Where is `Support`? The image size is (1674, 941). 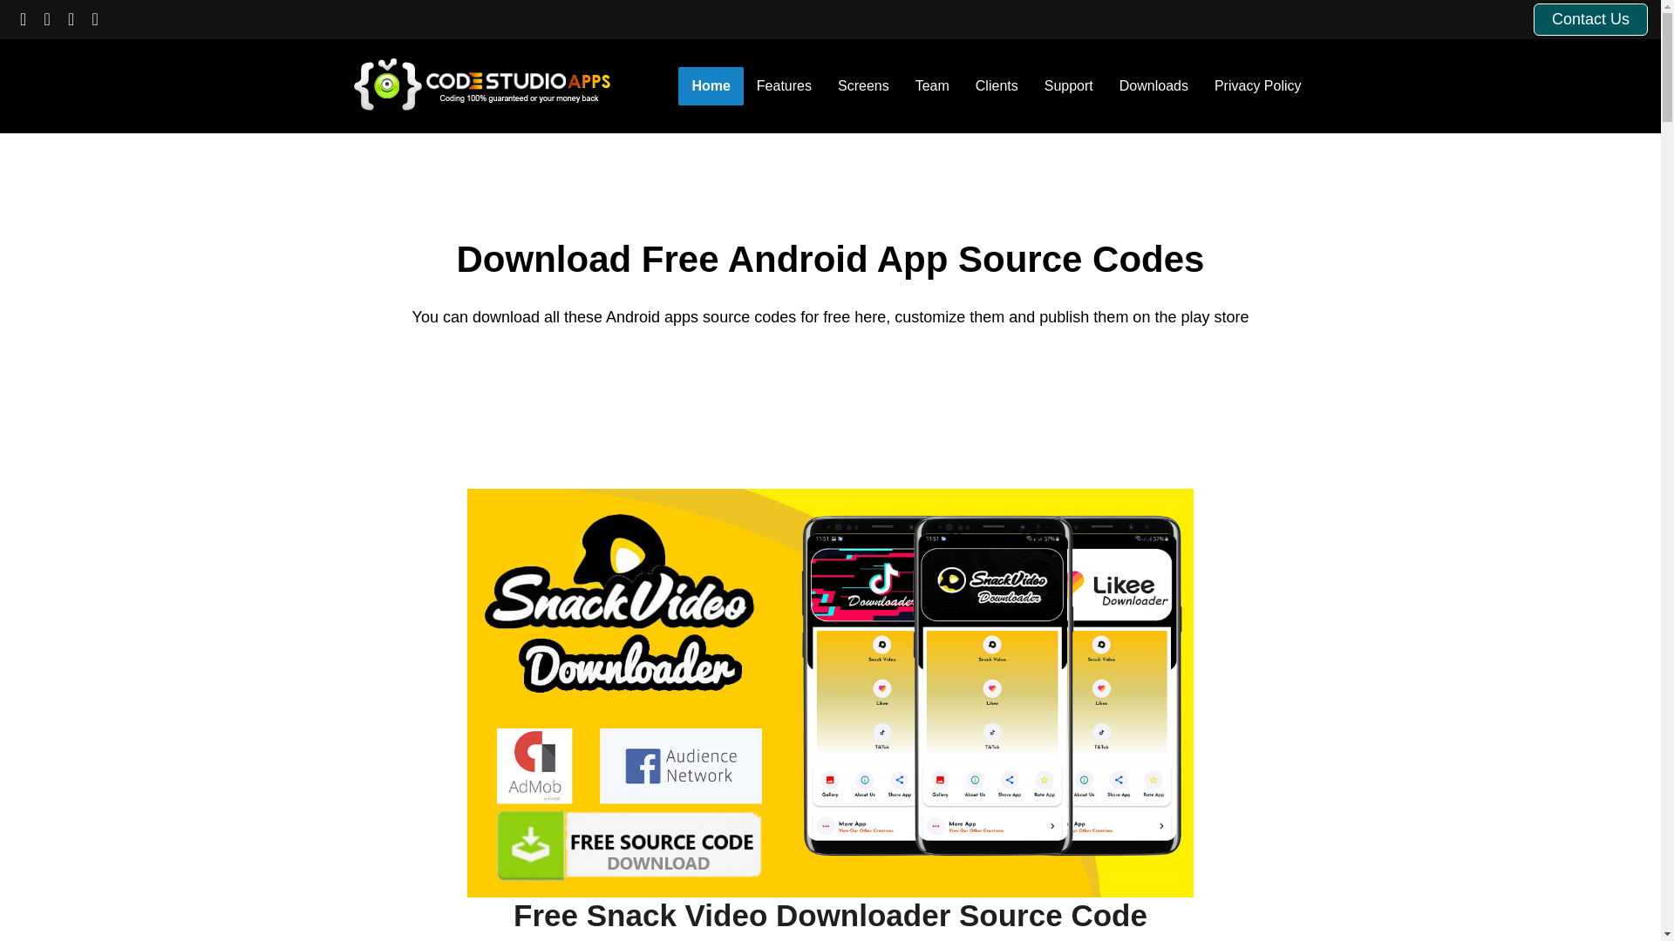 Support is located at coordinates (1069, 86).